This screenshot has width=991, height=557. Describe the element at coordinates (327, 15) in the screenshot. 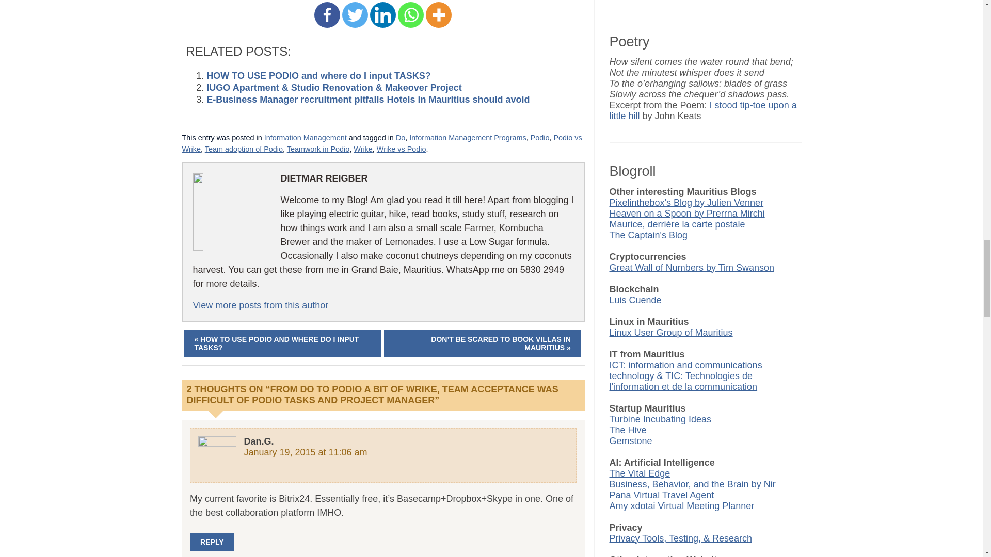

I see `Facebook` at that location.